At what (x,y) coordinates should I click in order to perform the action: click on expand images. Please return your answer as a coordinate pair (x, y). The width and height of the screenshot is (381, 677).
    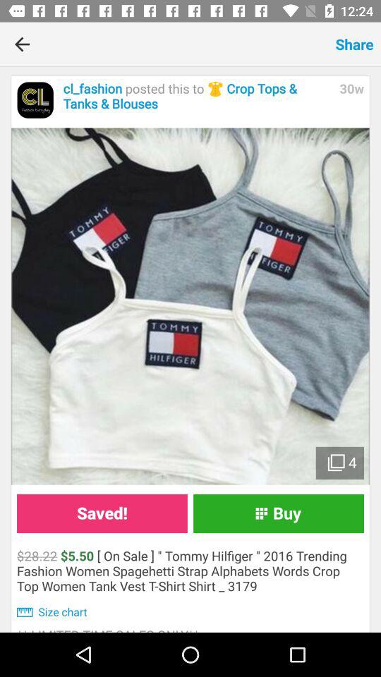
    Looking at the image, I should click on (190, 306).